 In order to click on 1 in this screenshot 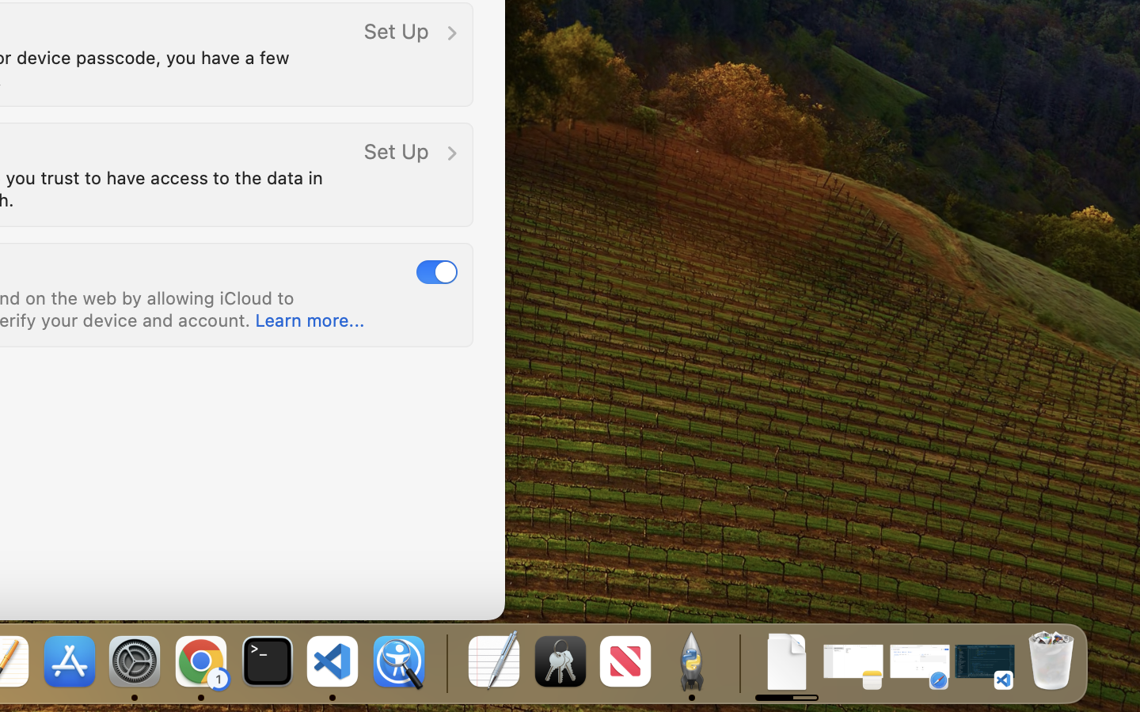, I will do `click(437, 271)`.